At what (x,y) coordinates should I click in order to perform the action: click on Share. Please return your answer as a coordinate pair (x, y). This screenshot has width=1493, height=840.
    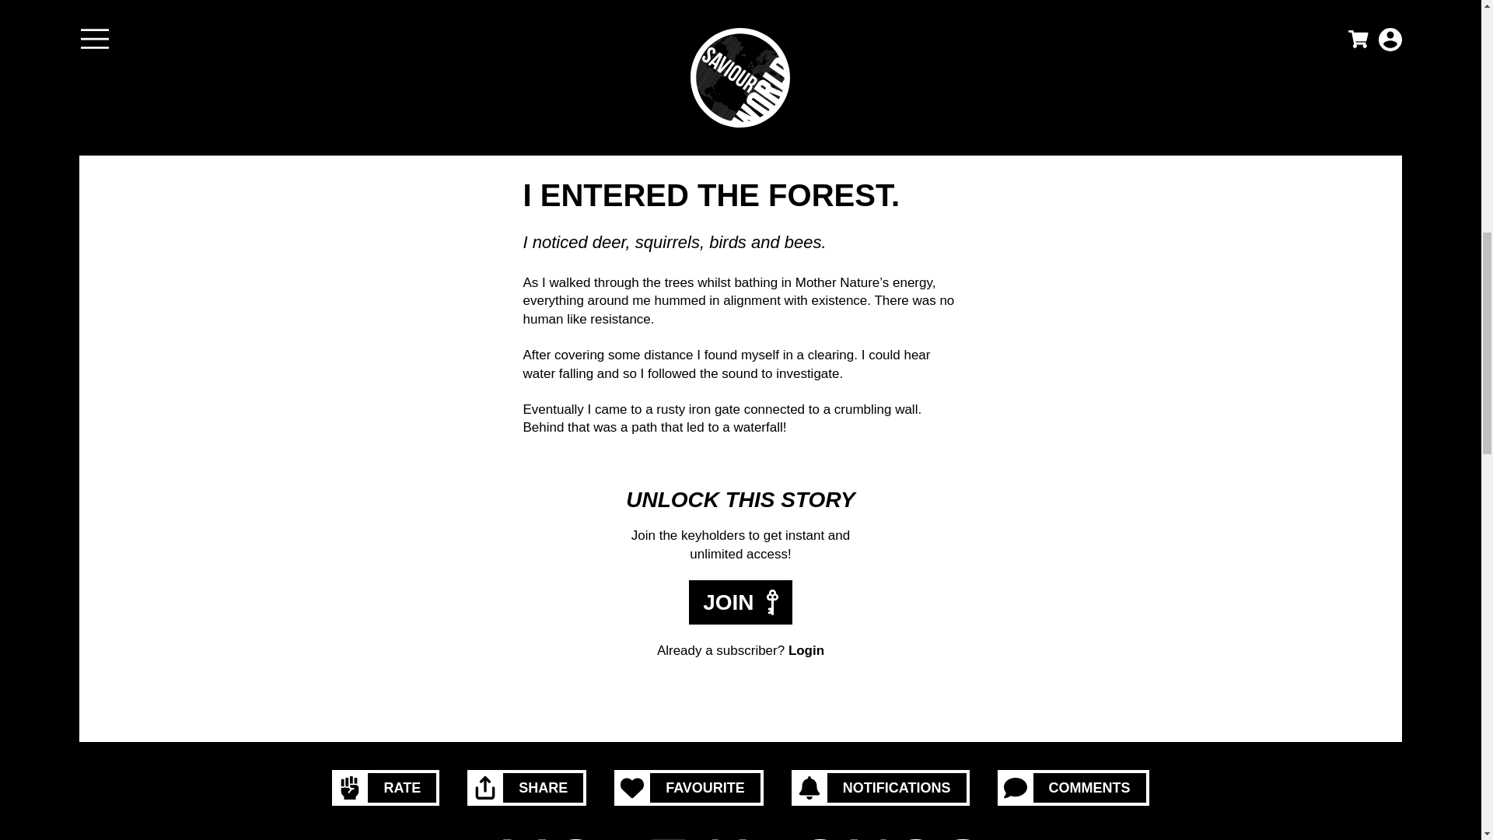
    Looking at the image, I should click on (526, 787).